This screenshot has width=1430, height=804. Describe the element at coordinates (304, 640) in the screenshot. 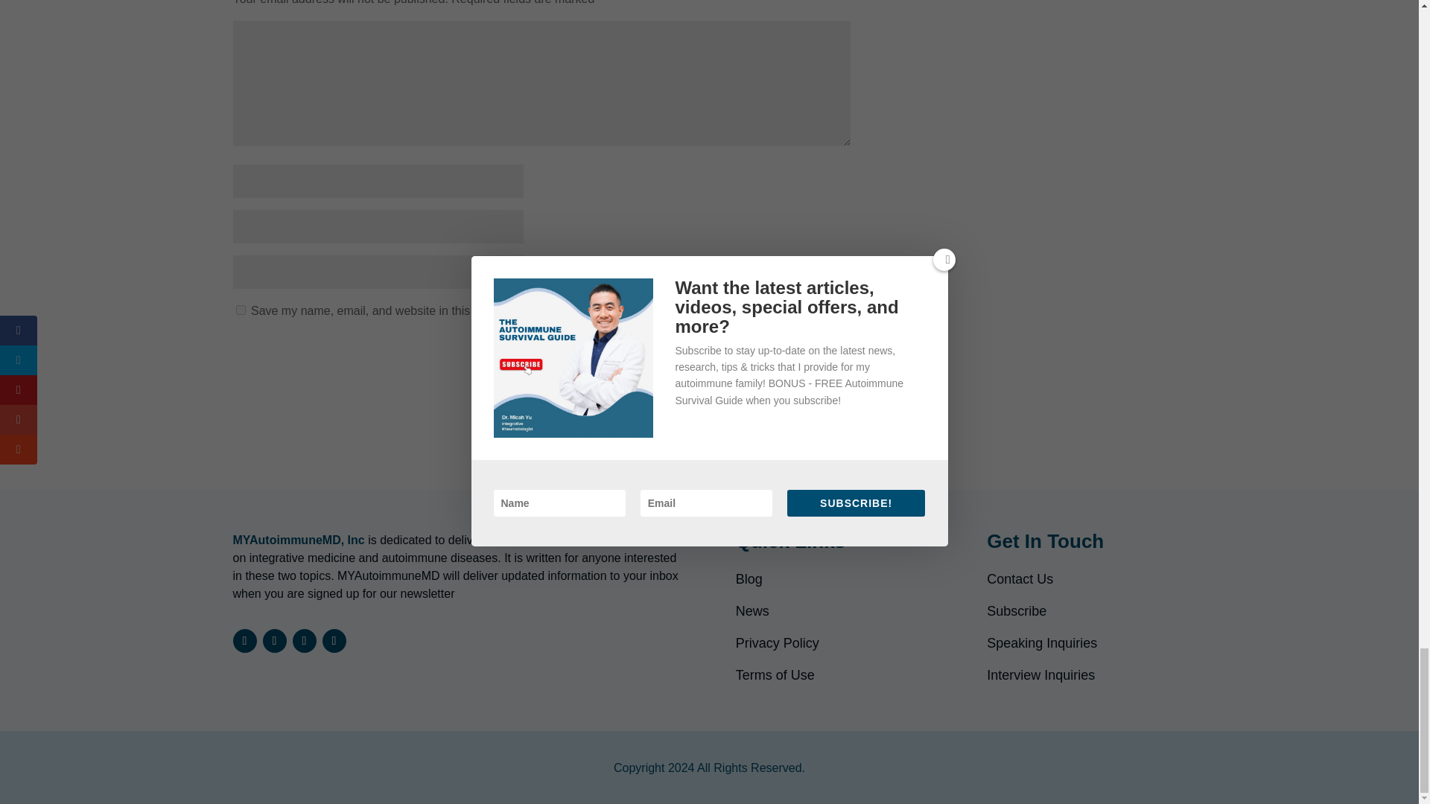

I see `Follow on Facebook` at that location.